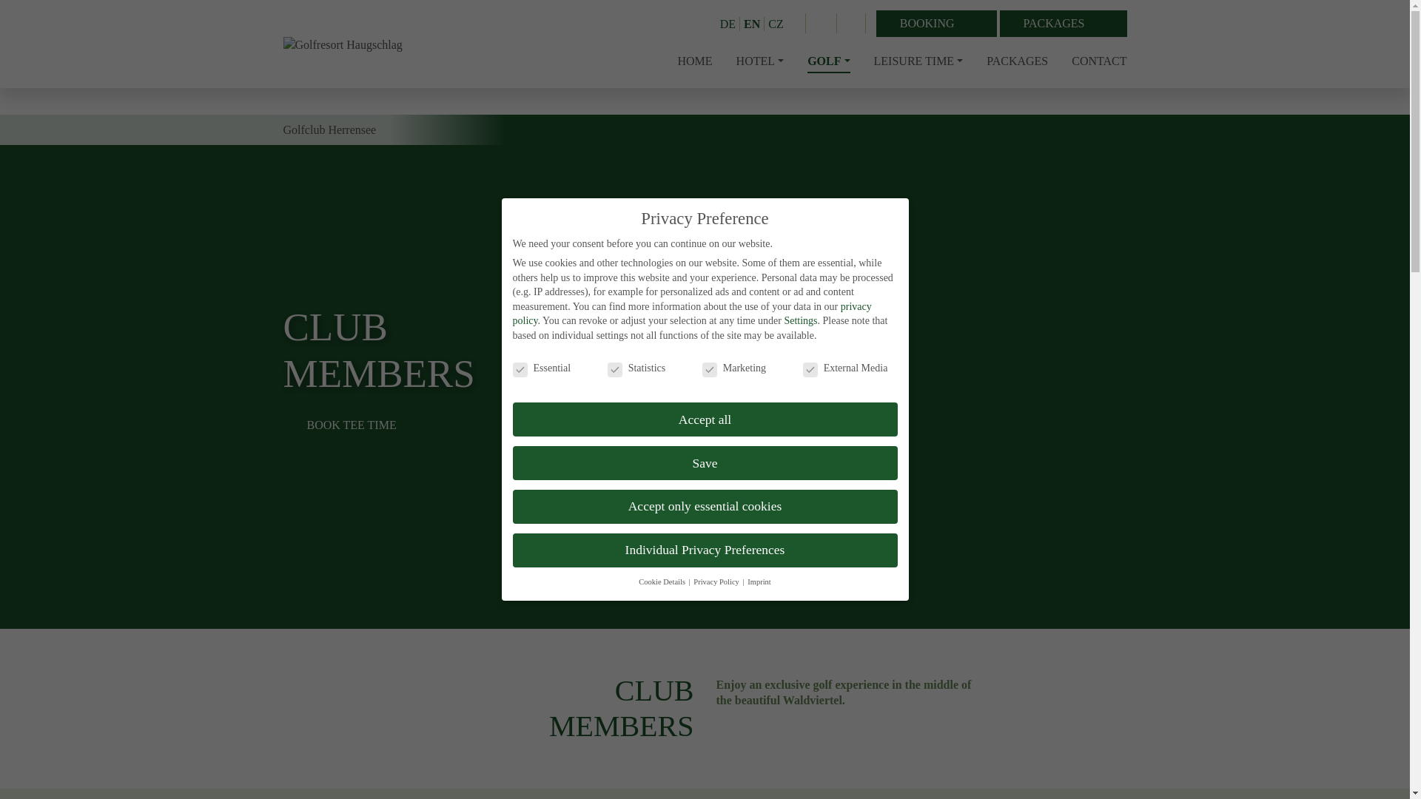 The image size is (1421, 799). What do you see at coordinates (1063, 24) in the screenshot?
I see `PACKAGES` at bounding box center [1063, 24].